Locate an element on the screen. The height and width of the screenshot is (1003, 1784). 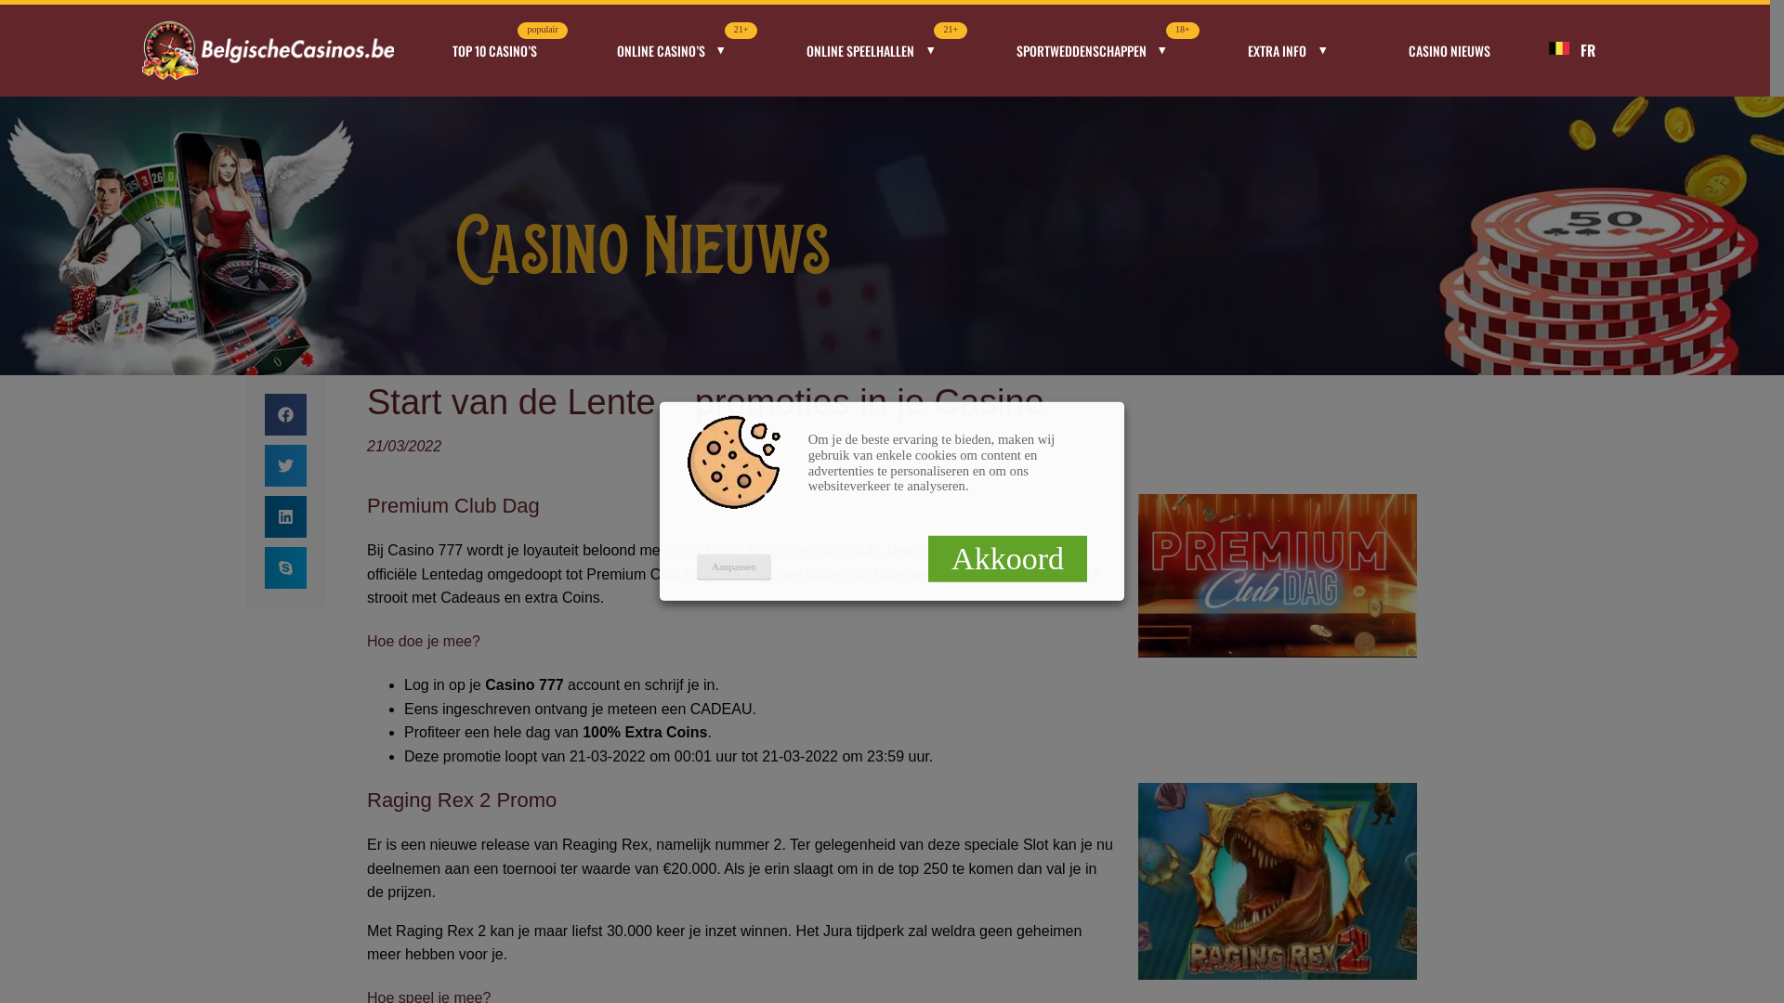
FR is located at coordinates (1588, 50).